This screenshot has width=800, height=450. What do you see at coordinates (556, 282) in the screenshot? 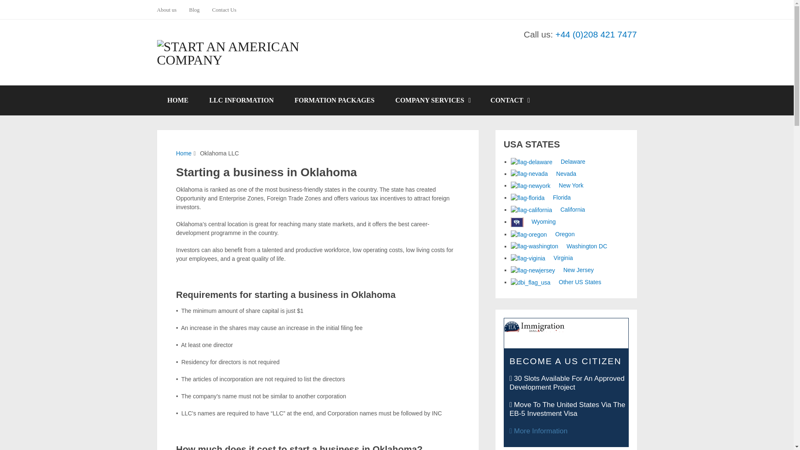
I see `Other US States` at bounding box center [556, 282].